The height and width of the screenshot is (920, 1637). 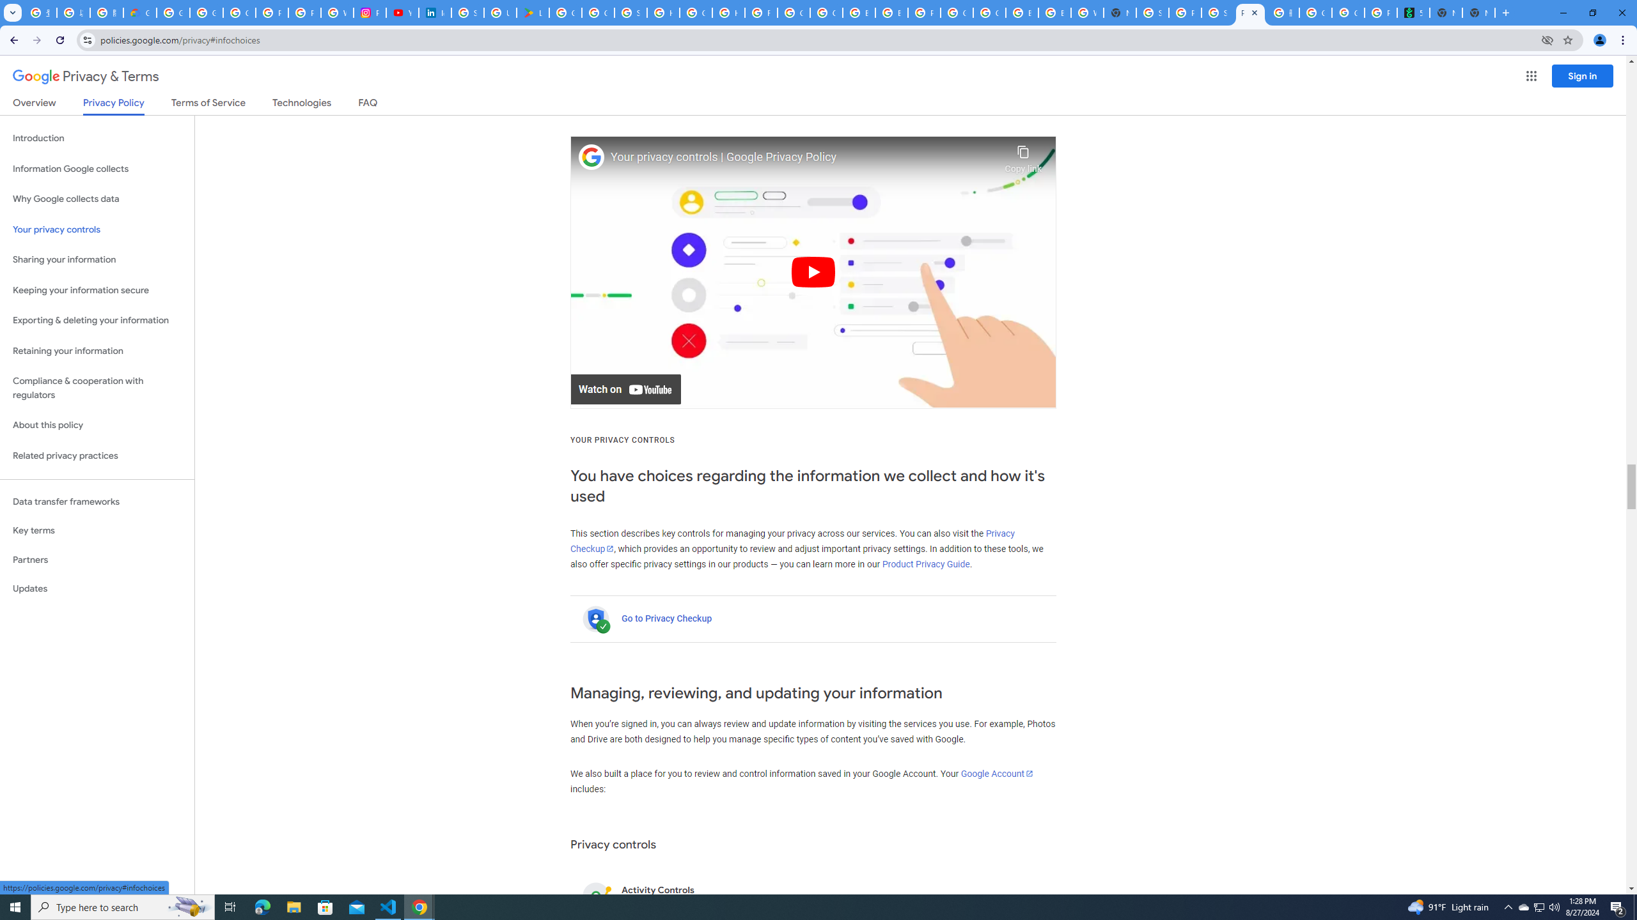 What do you see at coordinates (97, 351) in the screenshot?
I see `Retaining your information` at bounding box center [97, 351].